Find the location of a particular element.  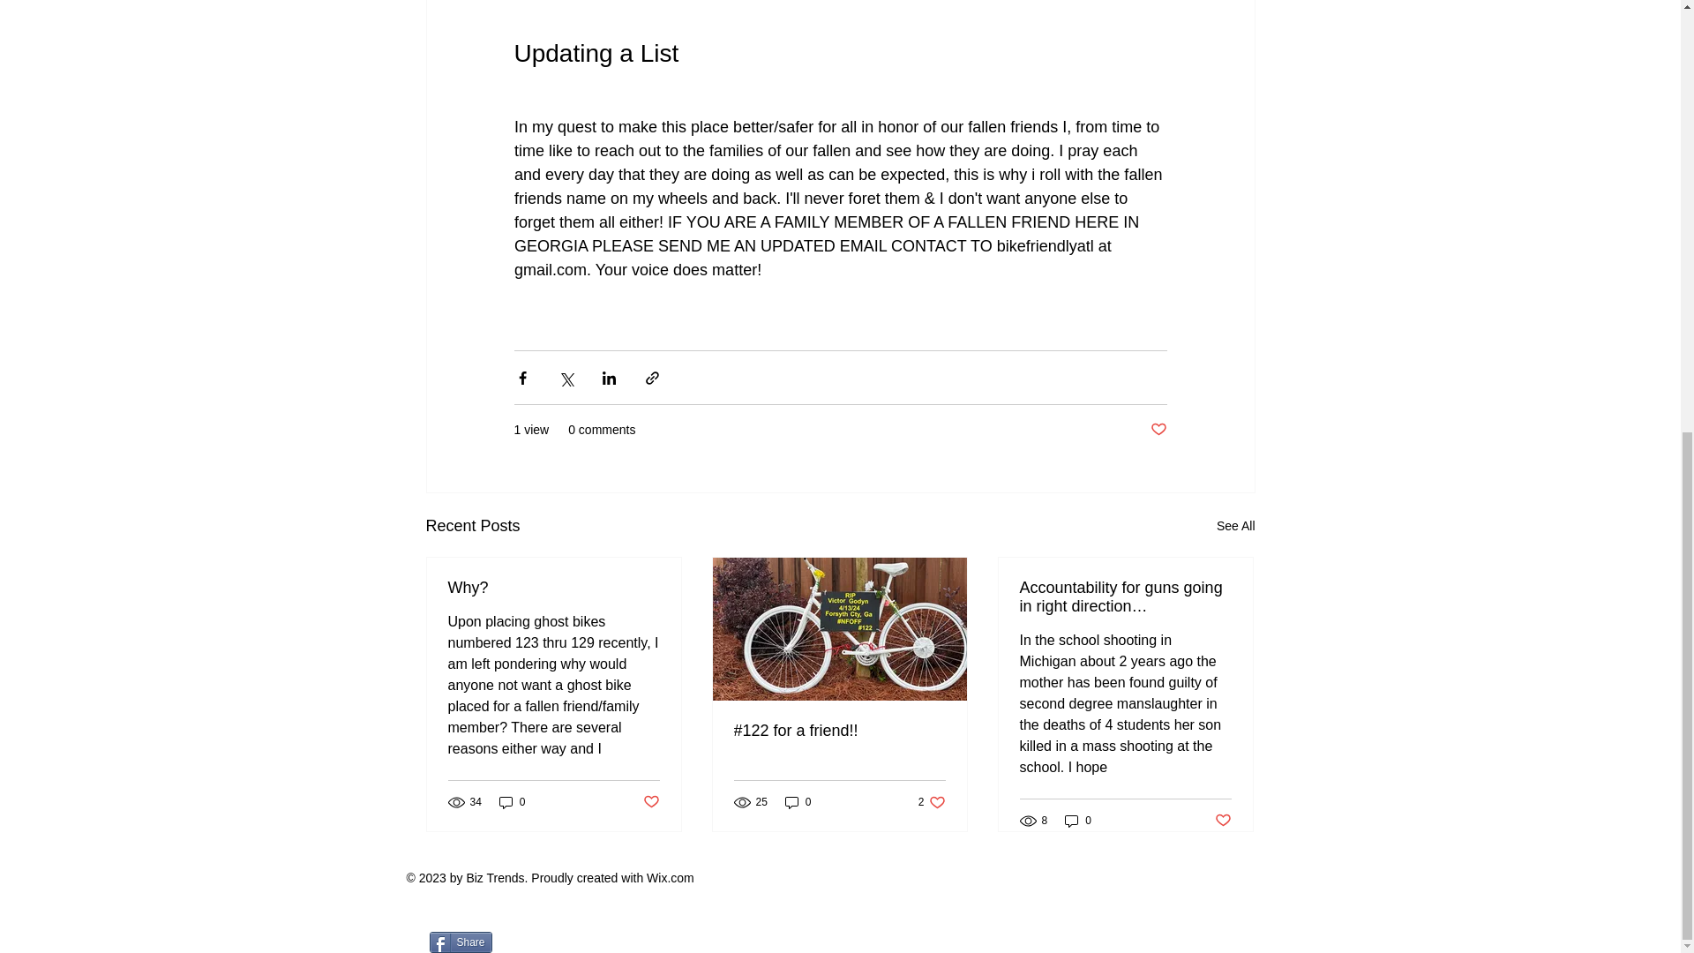

See All is located at coordinates (932, 801).